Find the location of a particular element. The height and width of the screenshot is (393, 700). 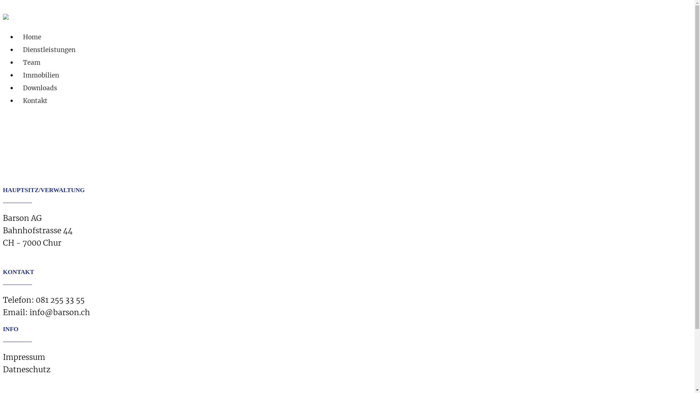

Dienstleistungen is located at coordinates (49, 50).